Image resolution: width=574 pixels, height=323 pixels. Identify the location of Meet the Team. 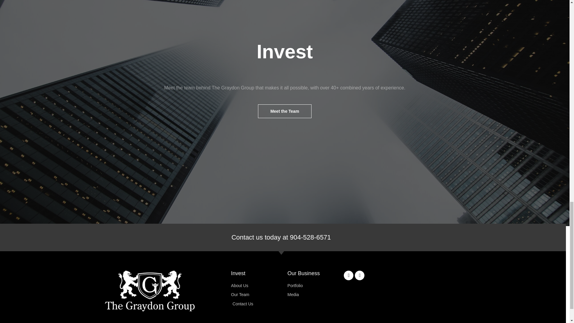
(284, 111).